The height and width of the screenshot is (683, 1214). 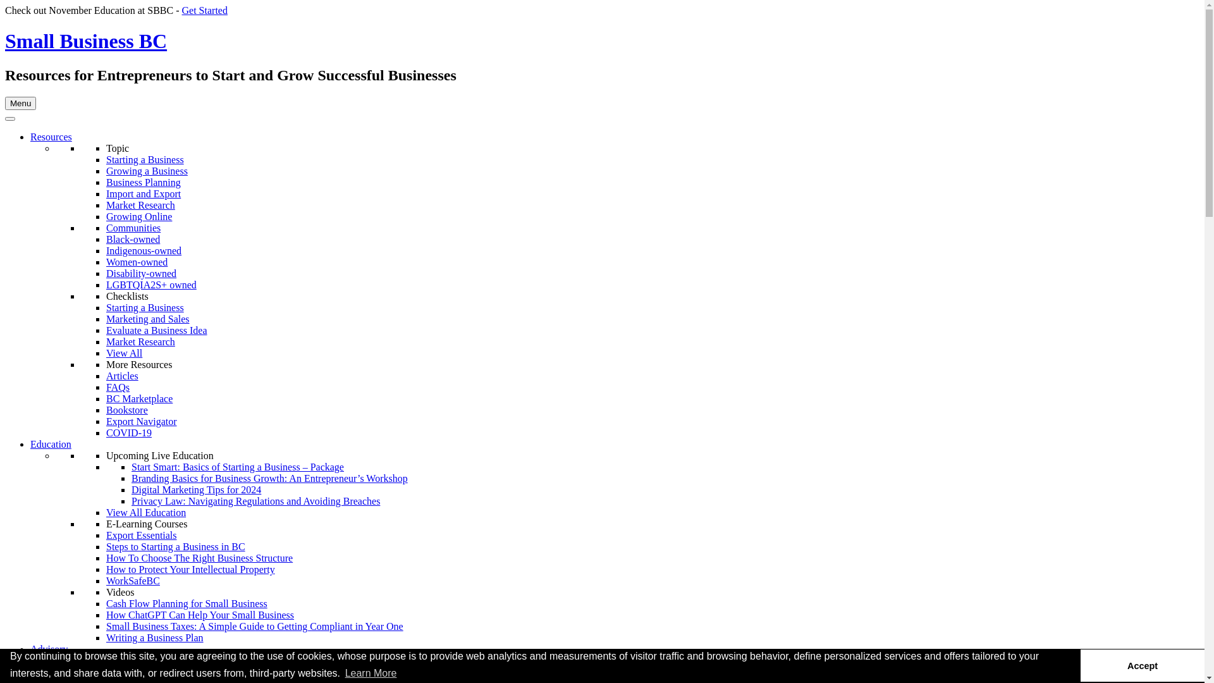 I want to click on View All Education, so click(x=146, y=512).